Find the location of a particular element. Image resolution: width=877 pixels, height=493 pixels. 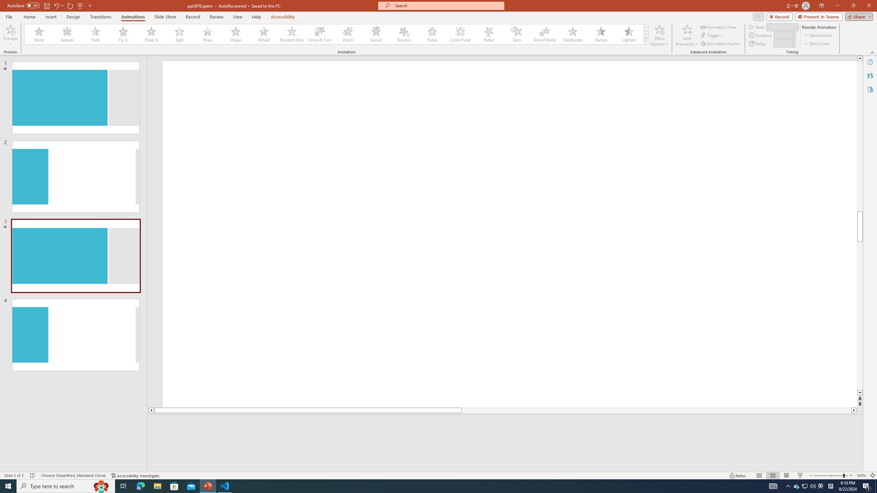

Move Later is located at coordinates (817, 44).